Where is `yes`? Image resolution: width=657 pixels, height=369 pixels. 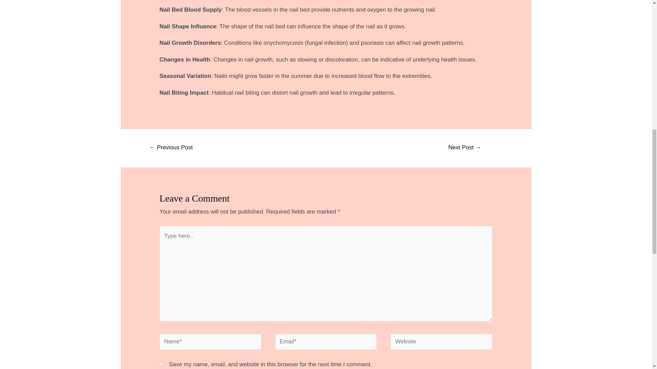
yes is located at coordinates (162, 364).